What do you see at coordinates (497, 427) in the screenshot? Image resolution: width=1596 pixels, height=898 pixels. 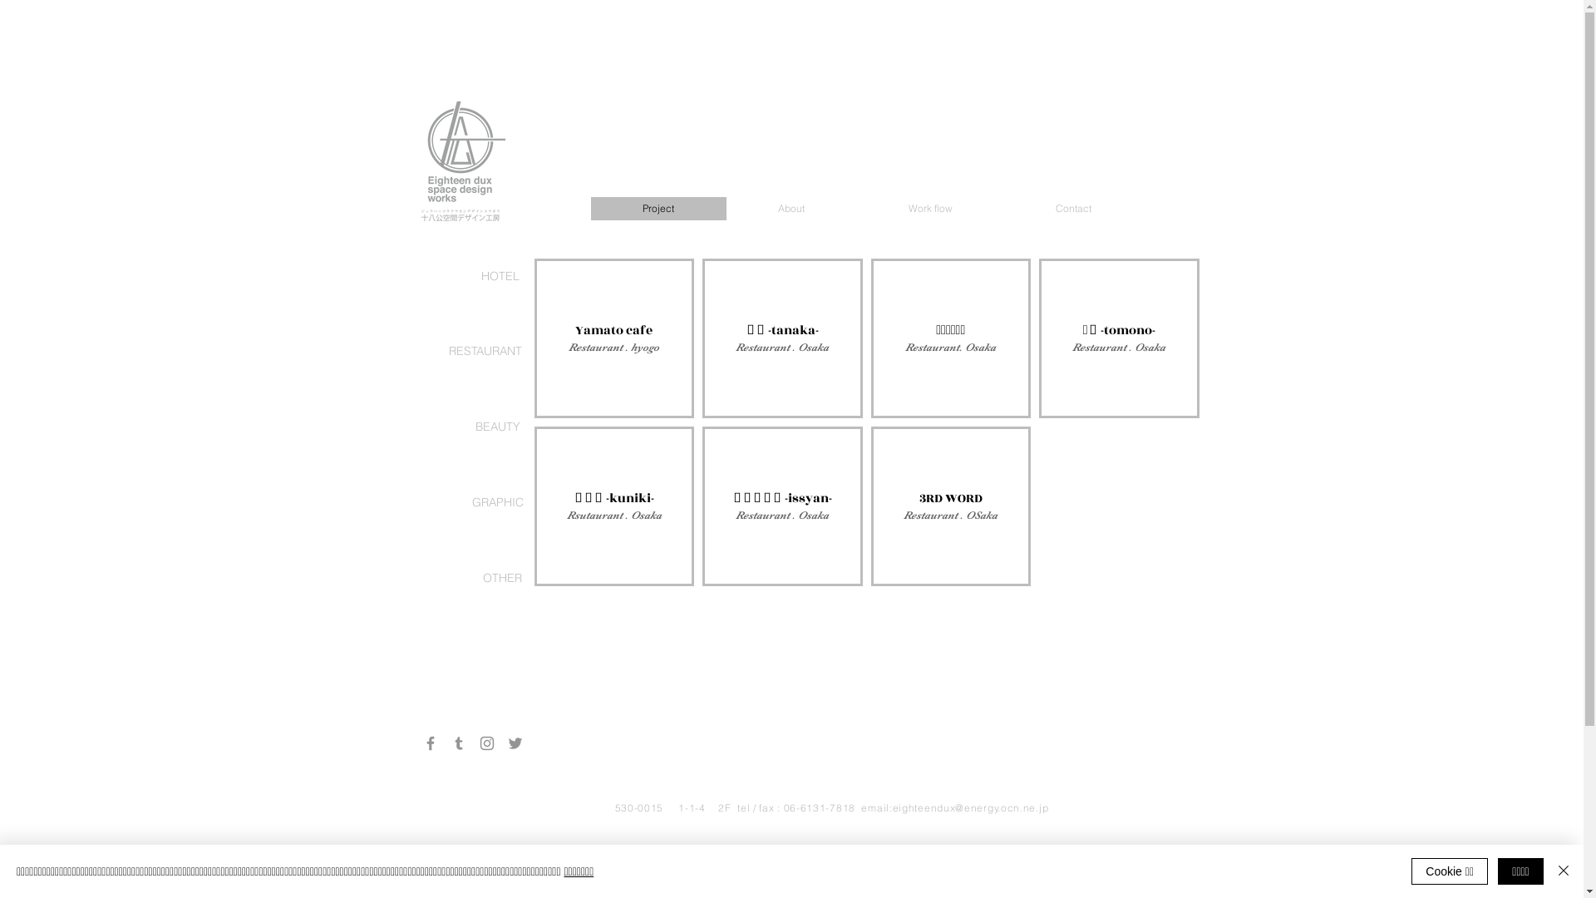 I see `BEAUTY` at bounding box center [497, 427].